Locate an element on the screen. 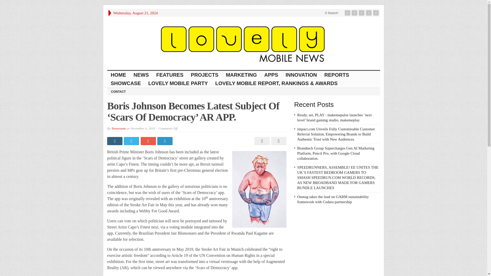 This screenshot has height=276, width=491. Share on LinkedIn is located at coordinates (165, 141).